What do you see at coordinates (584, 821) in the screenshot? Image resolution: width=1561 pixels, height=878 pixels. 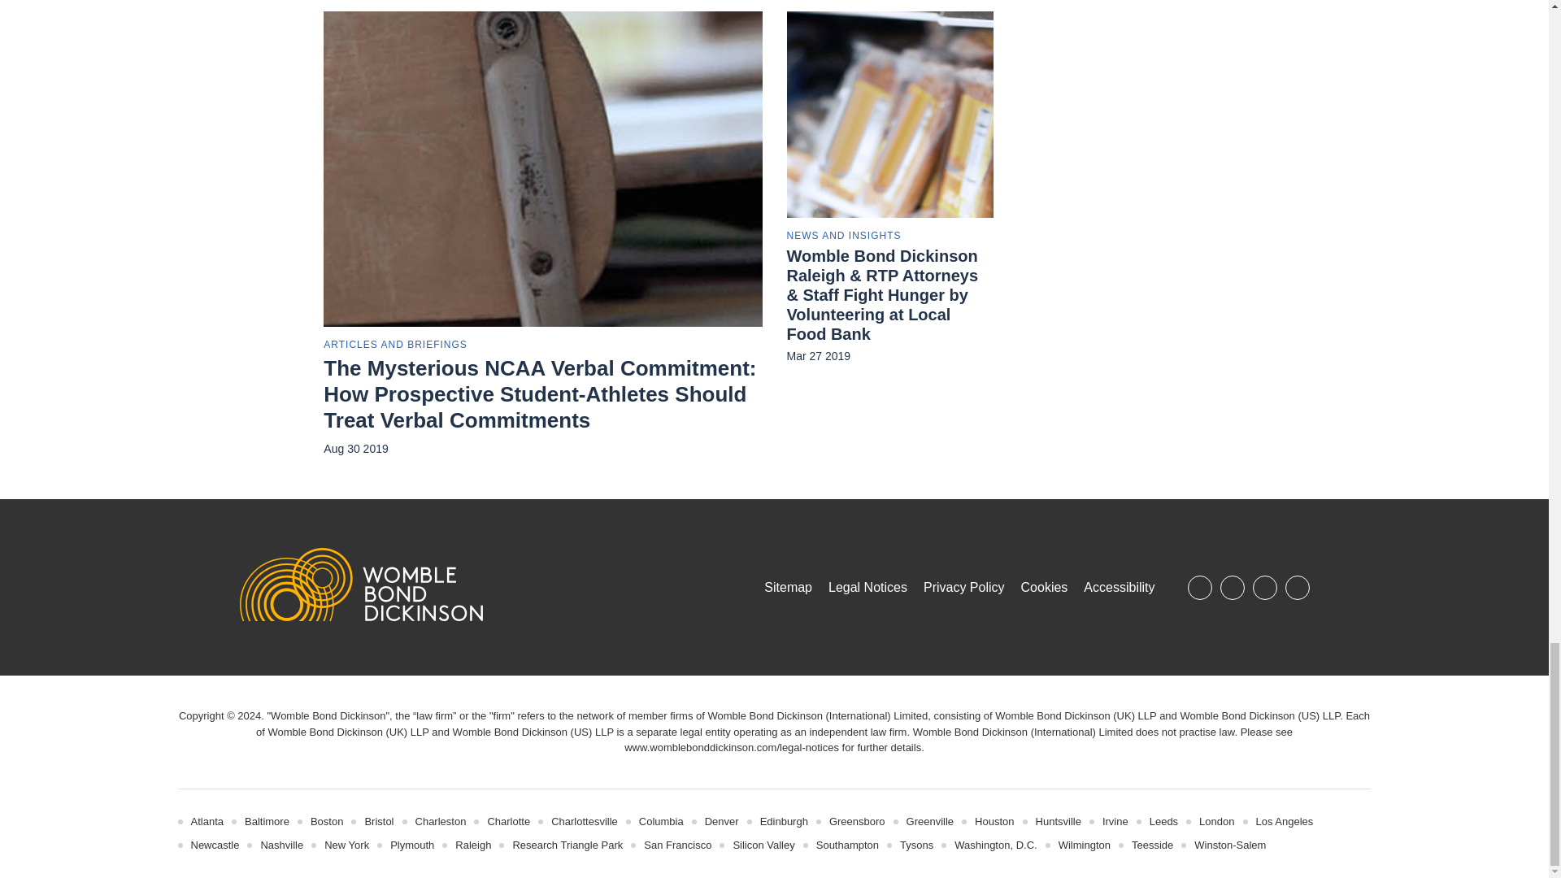 I see `Charlottesville, VA, US` at bounding box center [584, 821].